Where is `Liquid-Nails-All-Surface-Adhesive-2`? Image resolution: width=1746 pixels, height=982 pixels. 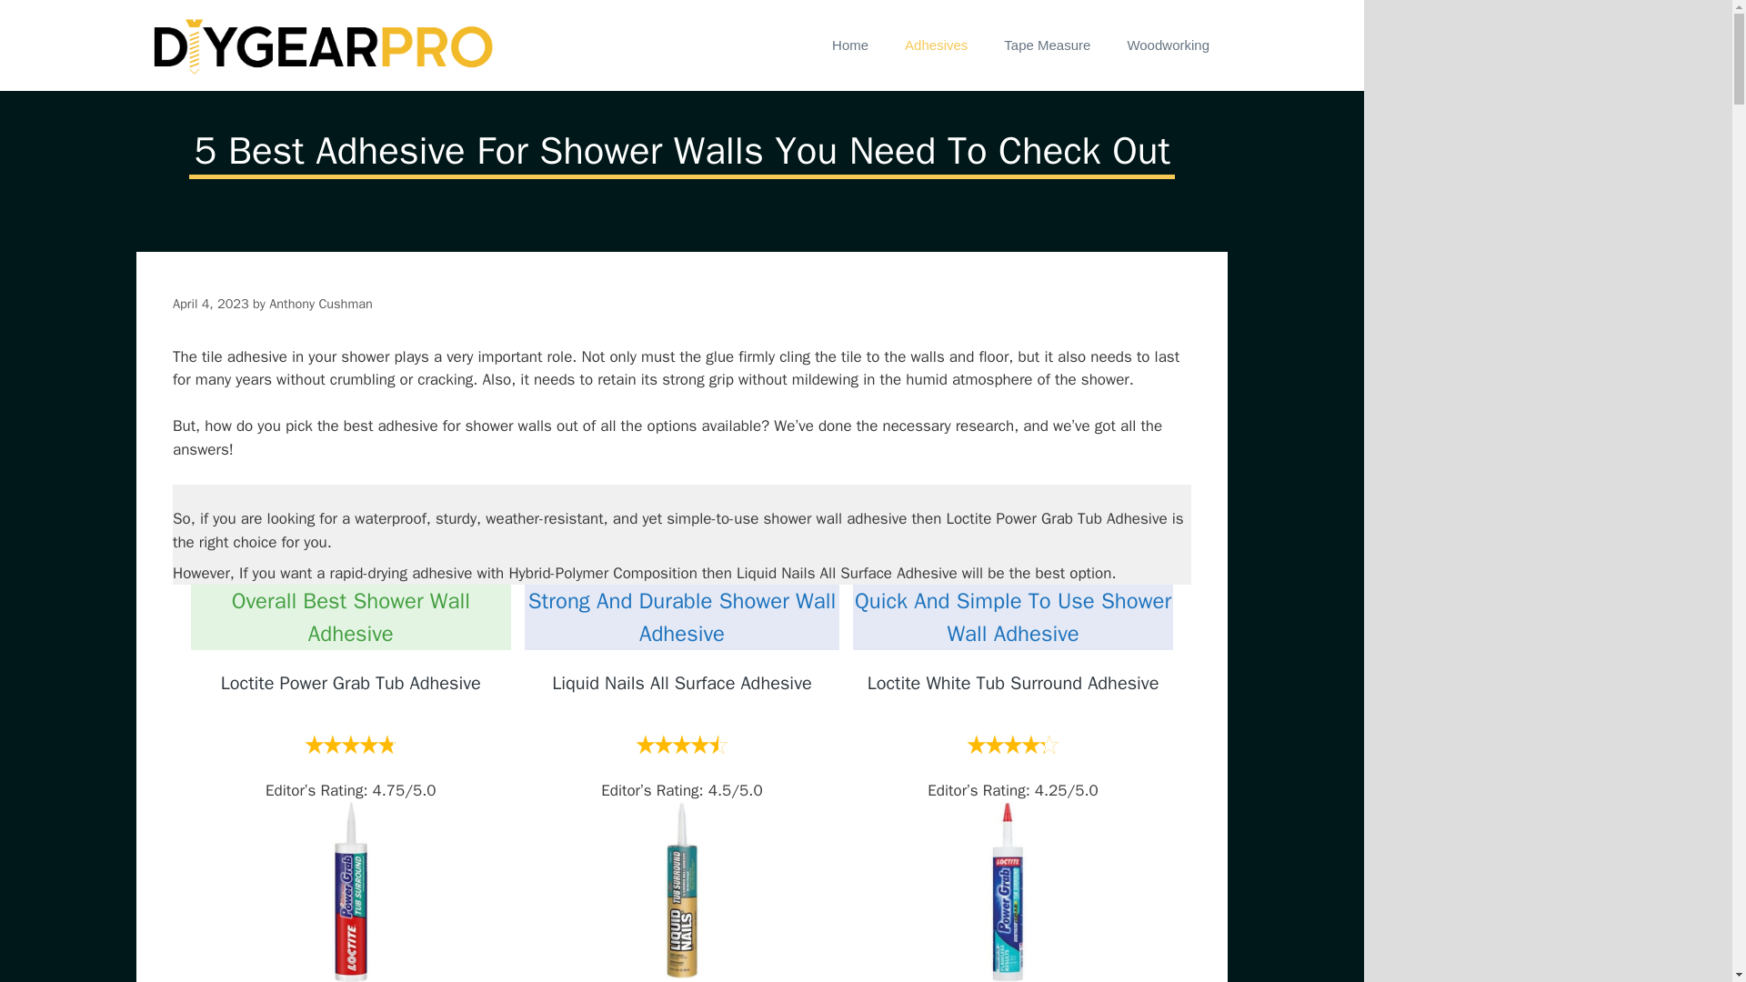
Liquid-Nails-All-Surface-Adhesive-2 is located at coordinates (682, 890).